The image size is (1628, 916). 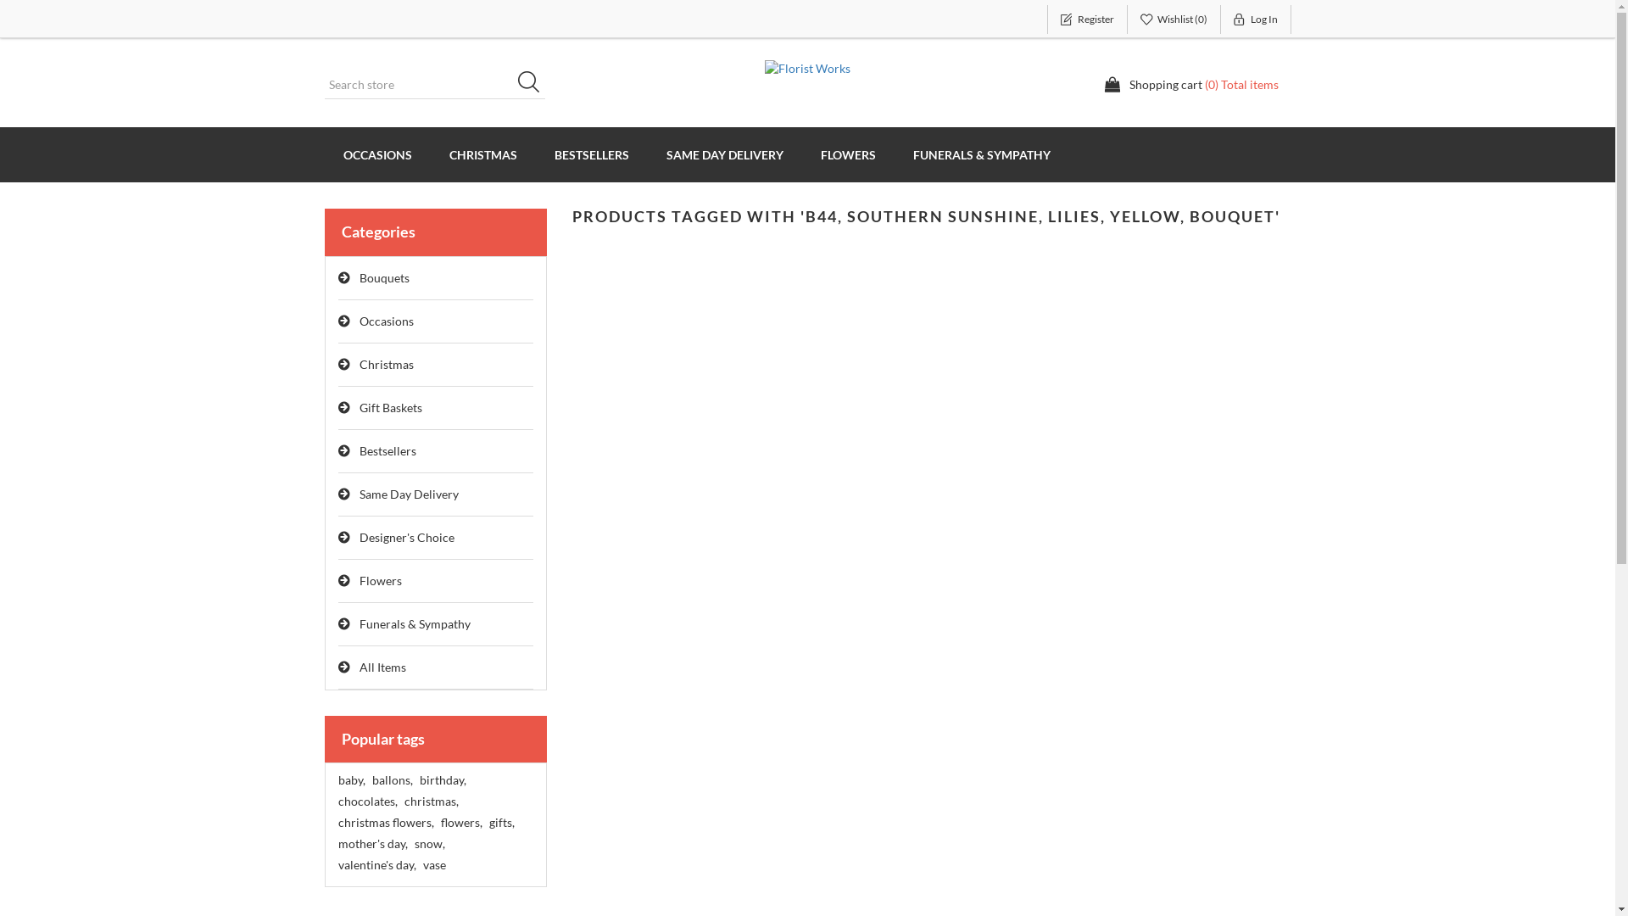 What do you see at coordinates (351, 780) in the screenshot?
I see `baby,` at bounding box center [351, 780].